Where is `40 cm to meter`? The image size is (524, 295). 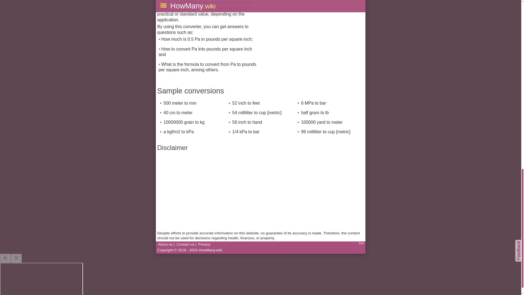
40 cm to meter is located at coordinates (178, 113).